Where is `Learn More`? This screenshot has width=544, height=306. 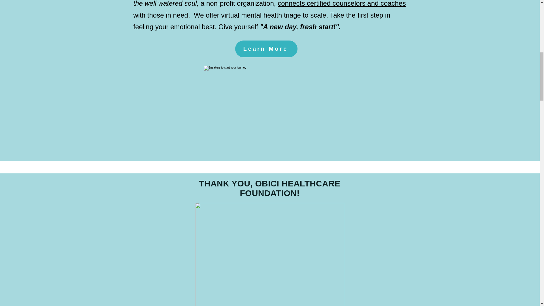 Learn More is located at coordinates (266, 49).